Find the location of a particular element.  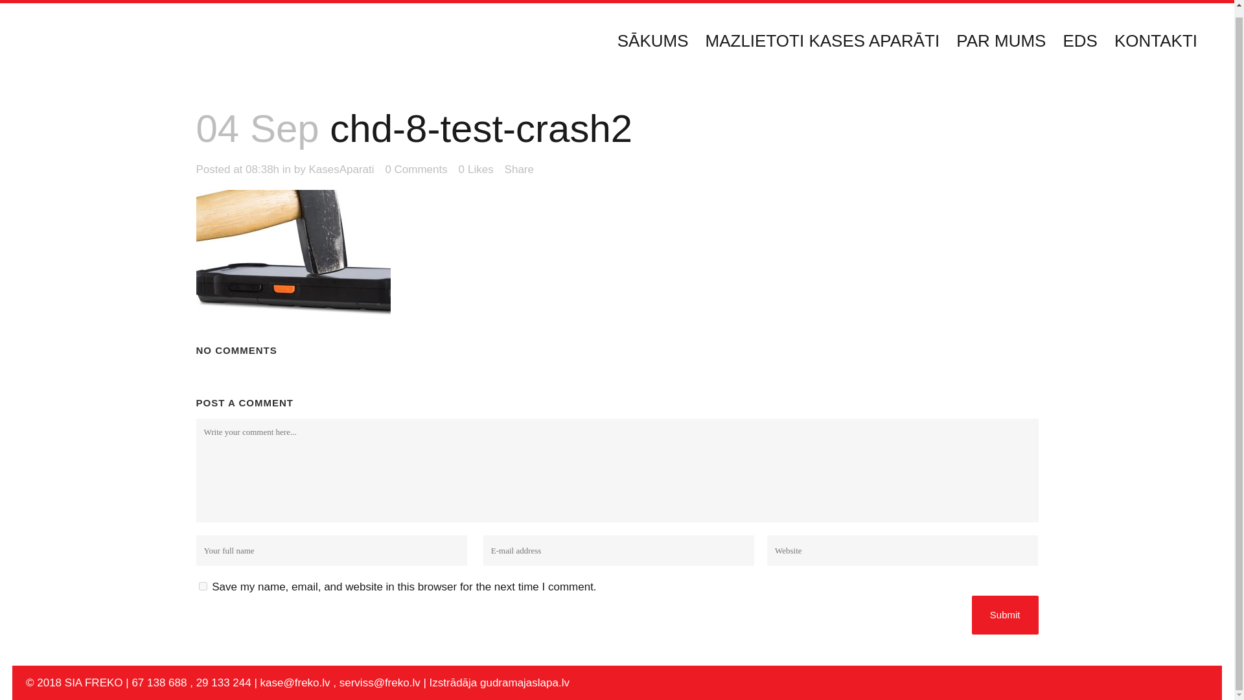

PAR MUMS is located at coordinates (1000, 36).